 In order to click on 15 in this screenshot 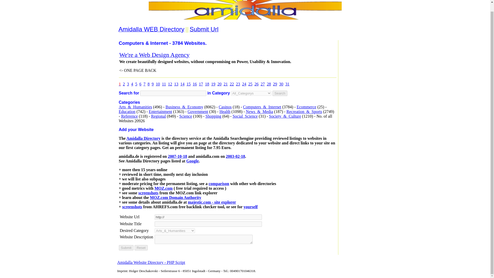, I will do `click(189, 84)`.